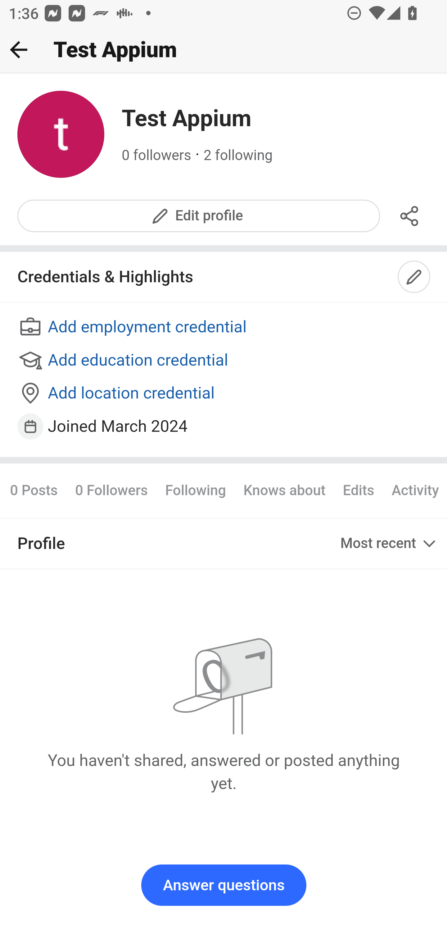 The image size is (447, 945). Describe the element at coordinates (415, 490) in the screenshot. I see `Activity` at that location.